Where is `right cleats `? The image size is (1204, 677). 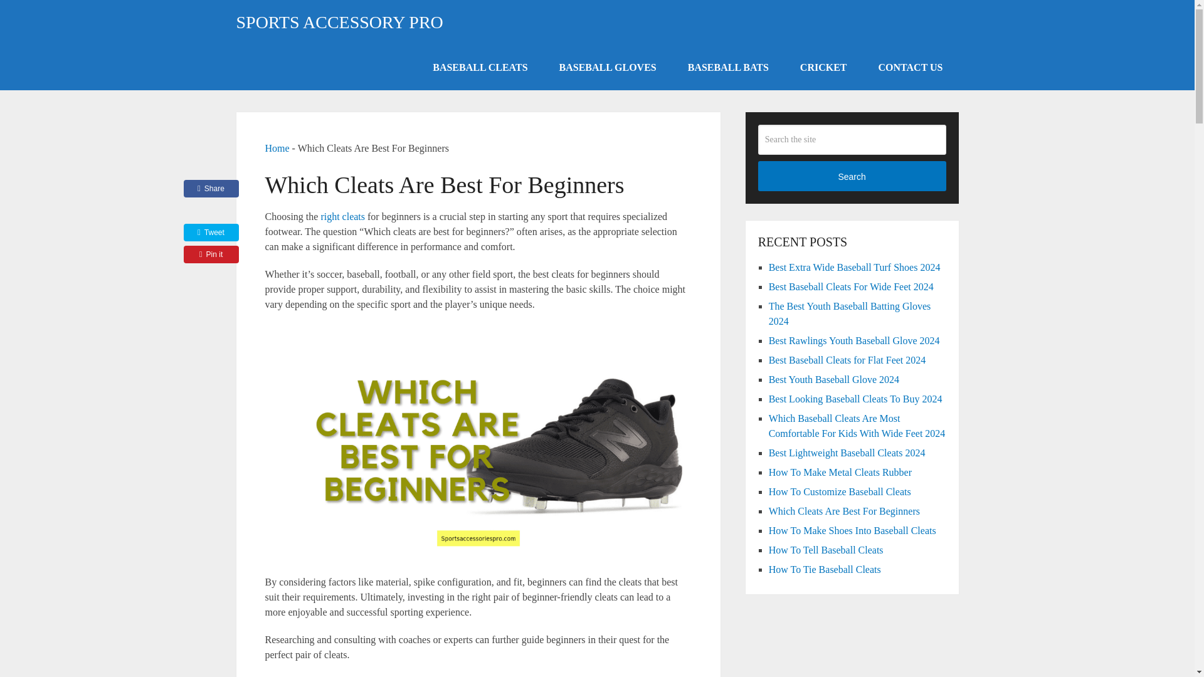
right cleats  is located at coordinates (344, 216).